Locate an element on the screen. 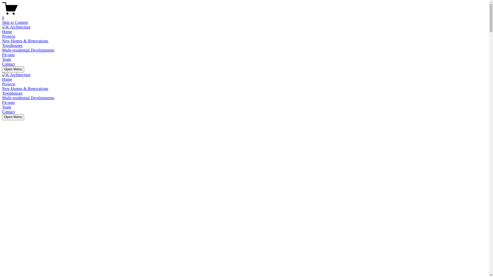 The image size is (493, 277). 0 is located at coordinates (244, 16).